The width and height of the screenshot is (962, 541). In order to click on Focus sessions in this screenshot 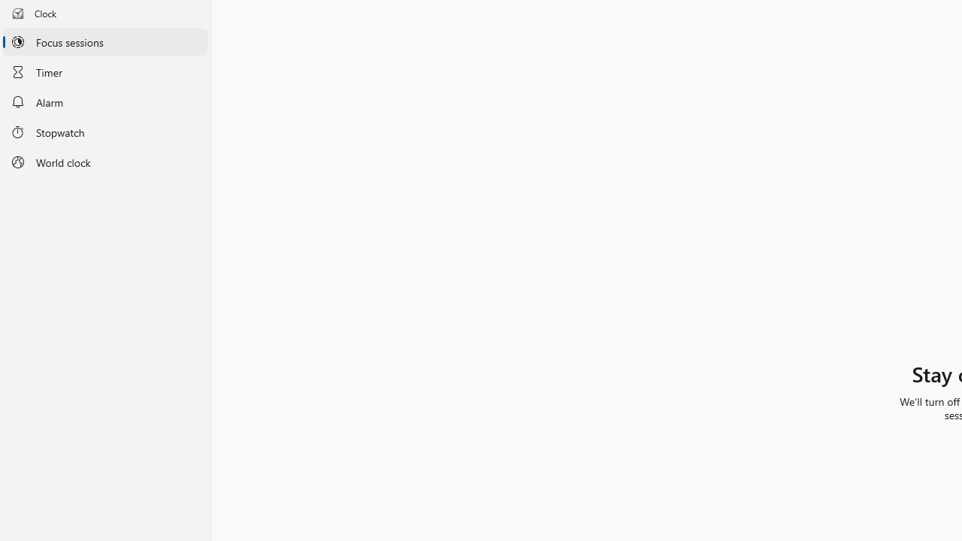, I will do `click(105, 42)`.